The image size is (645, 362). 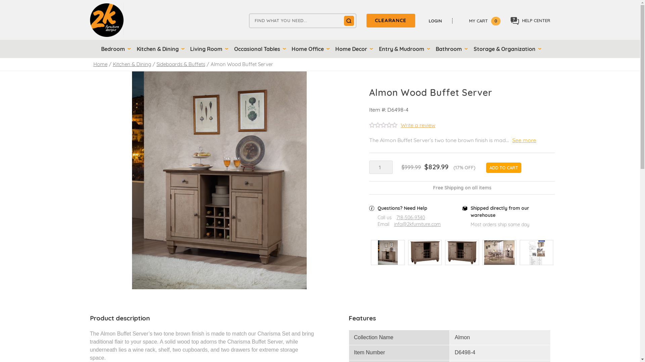 What do you see at coordinates (402, 126) in the screenshot?
I see `Write a review` at bounding box center [402, 126].